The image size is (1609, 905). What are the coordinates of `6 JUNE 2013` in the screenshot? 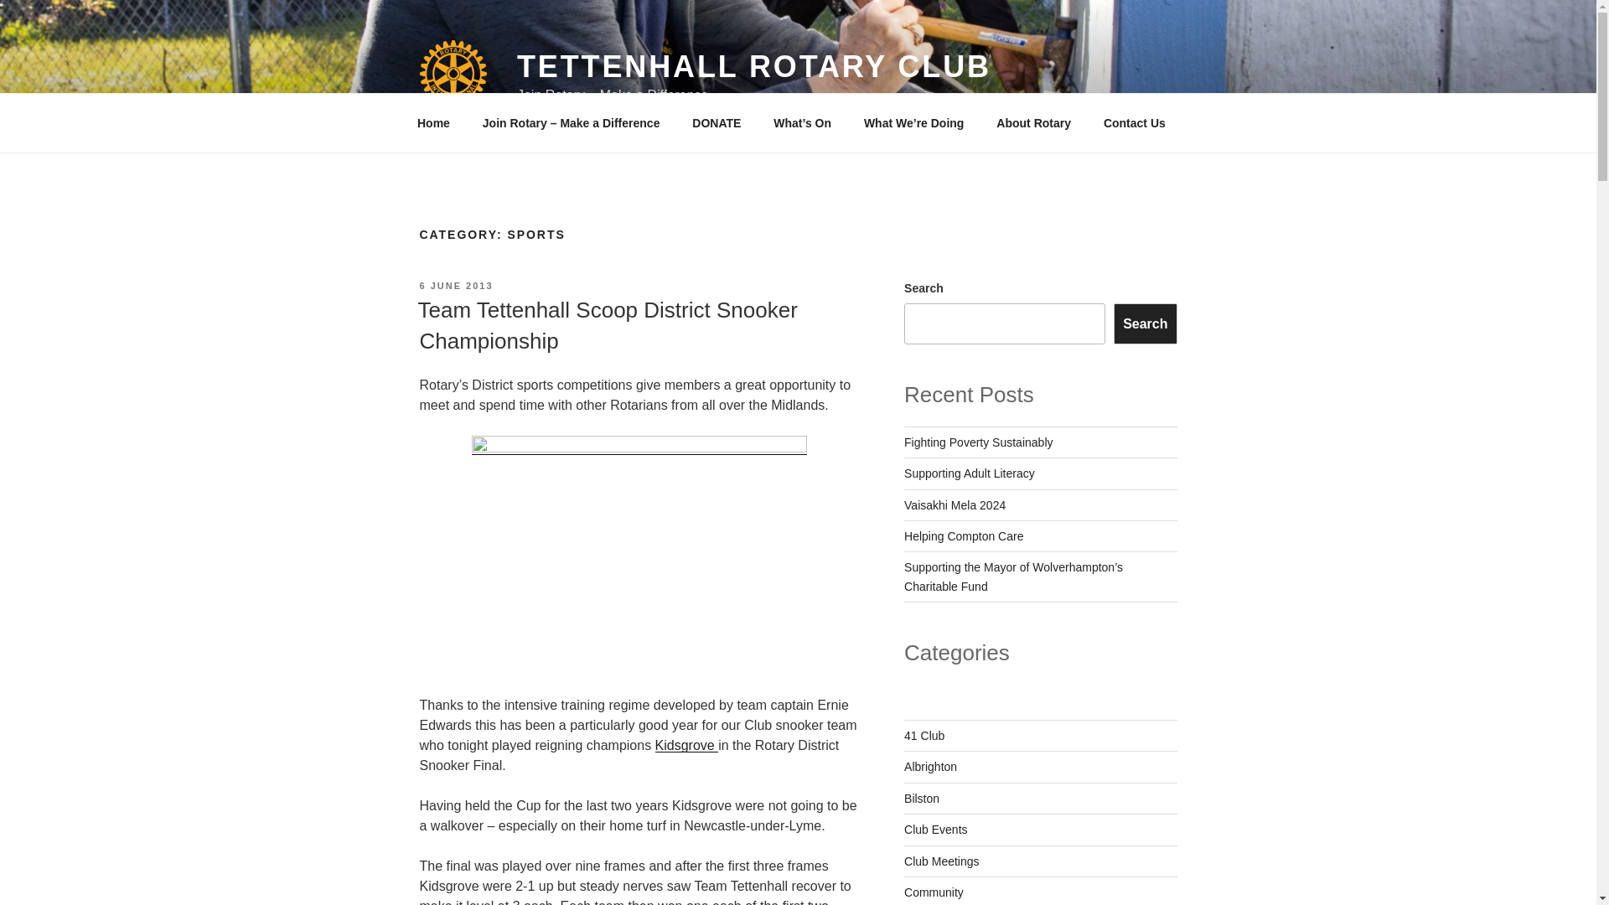 It's located at (455, 285).